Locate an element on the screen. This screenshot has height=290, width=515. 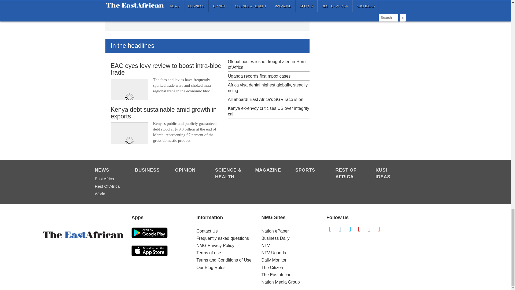
Business is located at coordinates (149, 171).